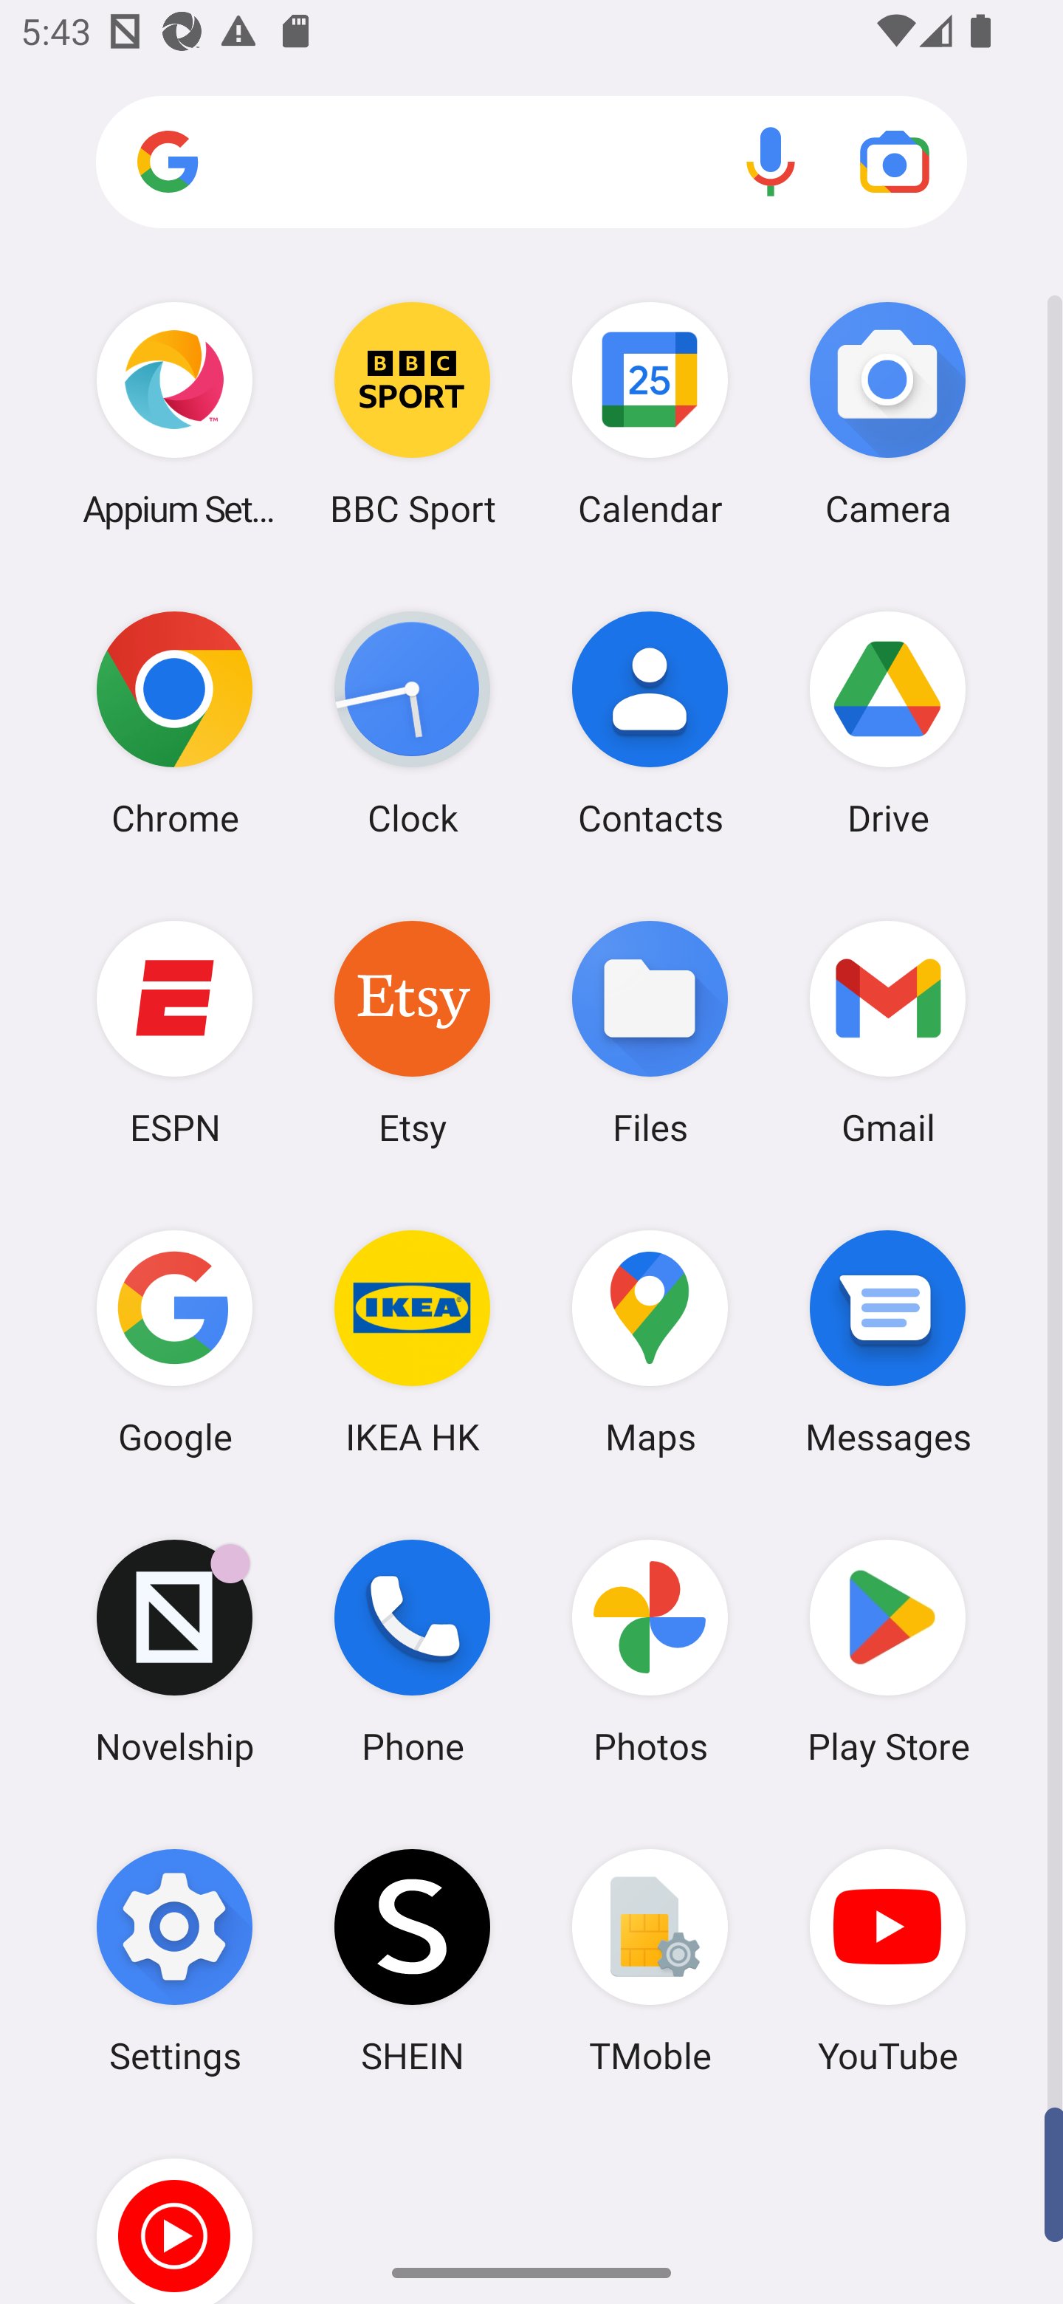 This screenshot has width=1063, height=2304. Describe the element at coordinates (887, 414) in the screenshot. I see `Camera` at that location.